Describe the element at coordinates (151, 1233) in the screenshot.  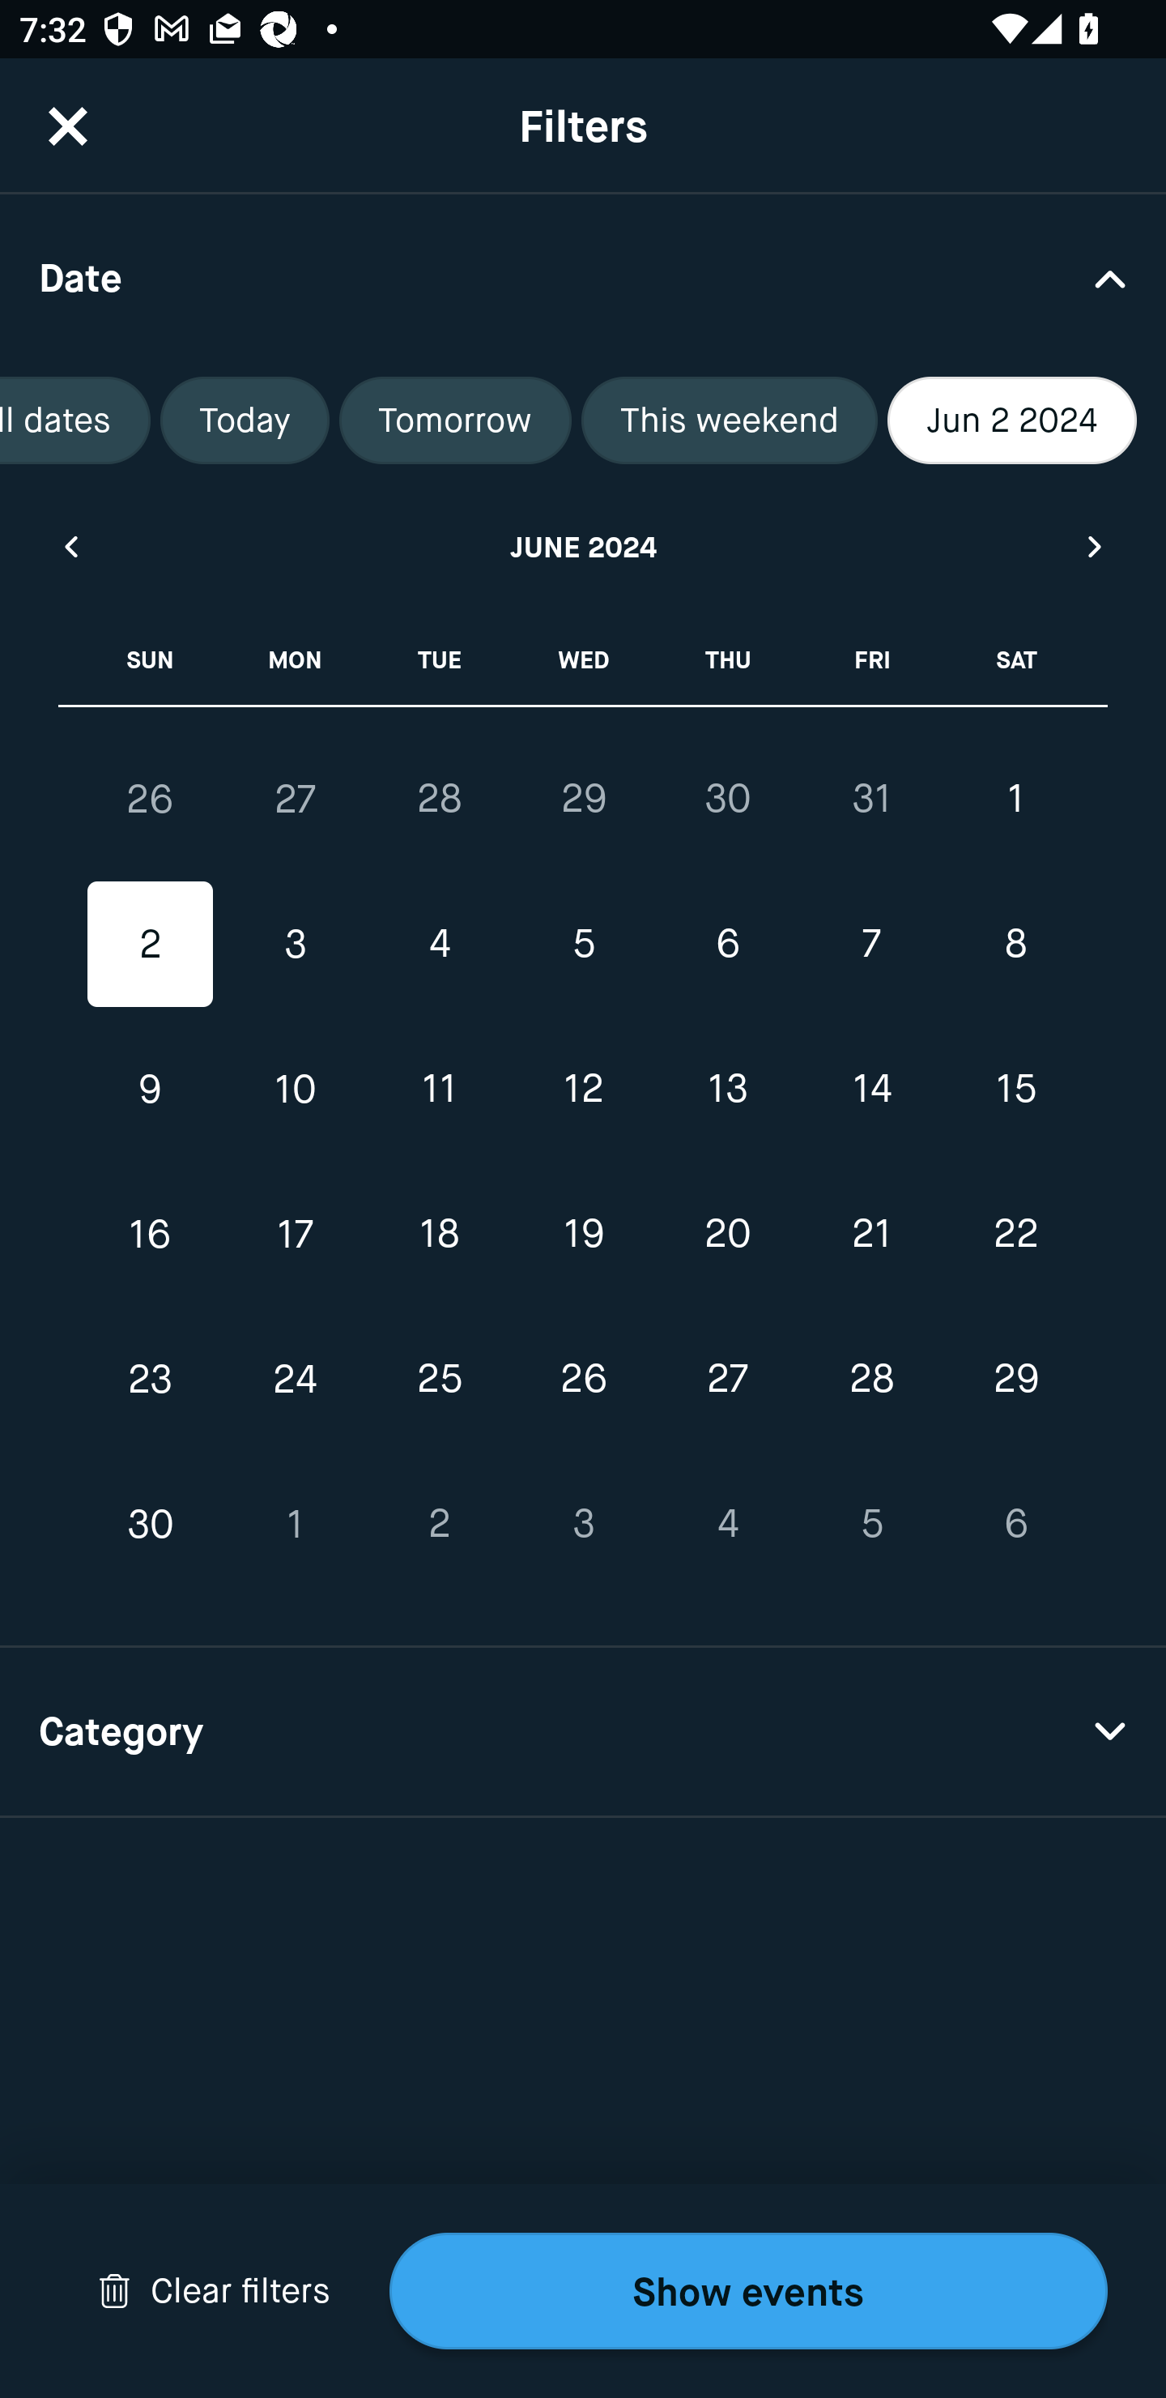
I see `16` at that location.